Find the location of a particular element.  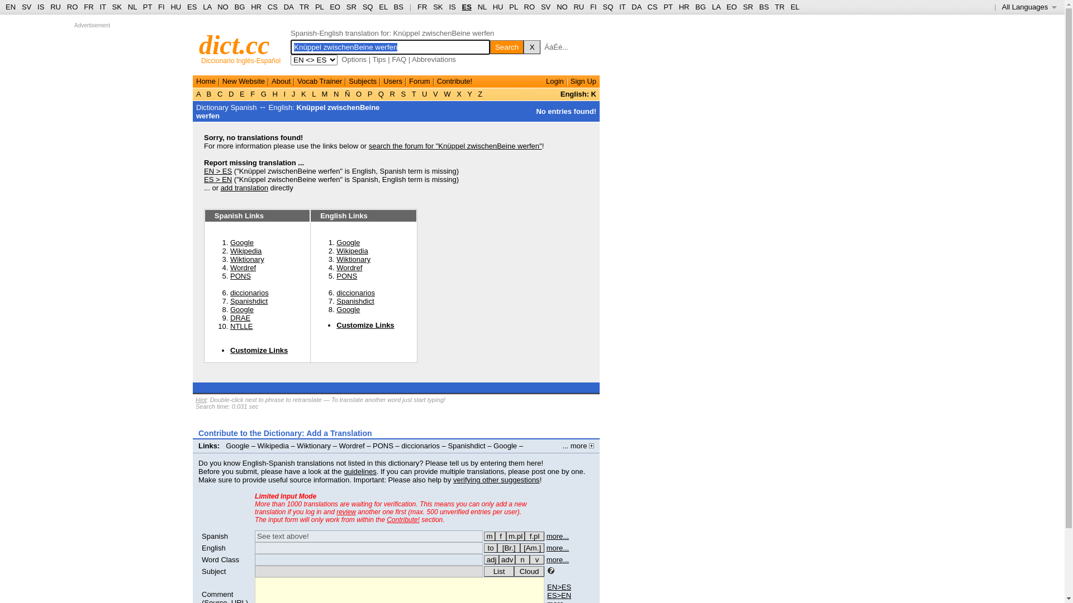

more... is located at coordinates (558, 559).